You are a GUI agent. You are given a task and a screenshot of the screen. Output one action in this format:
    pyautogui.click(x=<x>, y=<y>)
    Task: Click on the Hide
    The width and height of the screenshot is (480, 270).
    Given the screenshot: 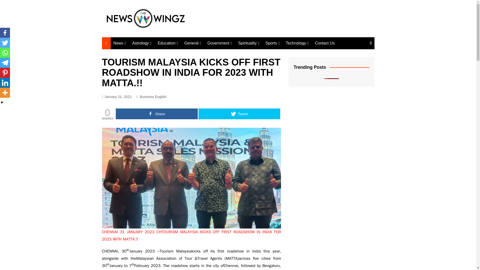 What is the action you would take?
    pyautogui.click(x=2, y=102)
    